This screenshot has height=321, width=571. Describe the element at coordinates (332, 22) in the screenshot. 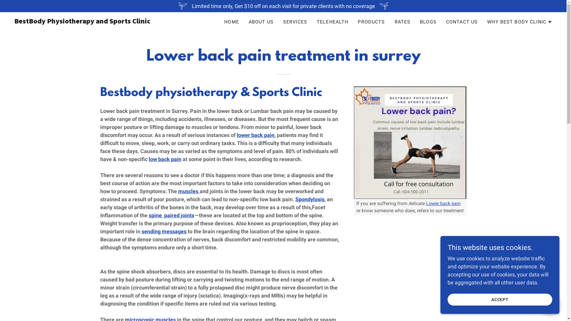

I see `TELEHEALTH` at that location.